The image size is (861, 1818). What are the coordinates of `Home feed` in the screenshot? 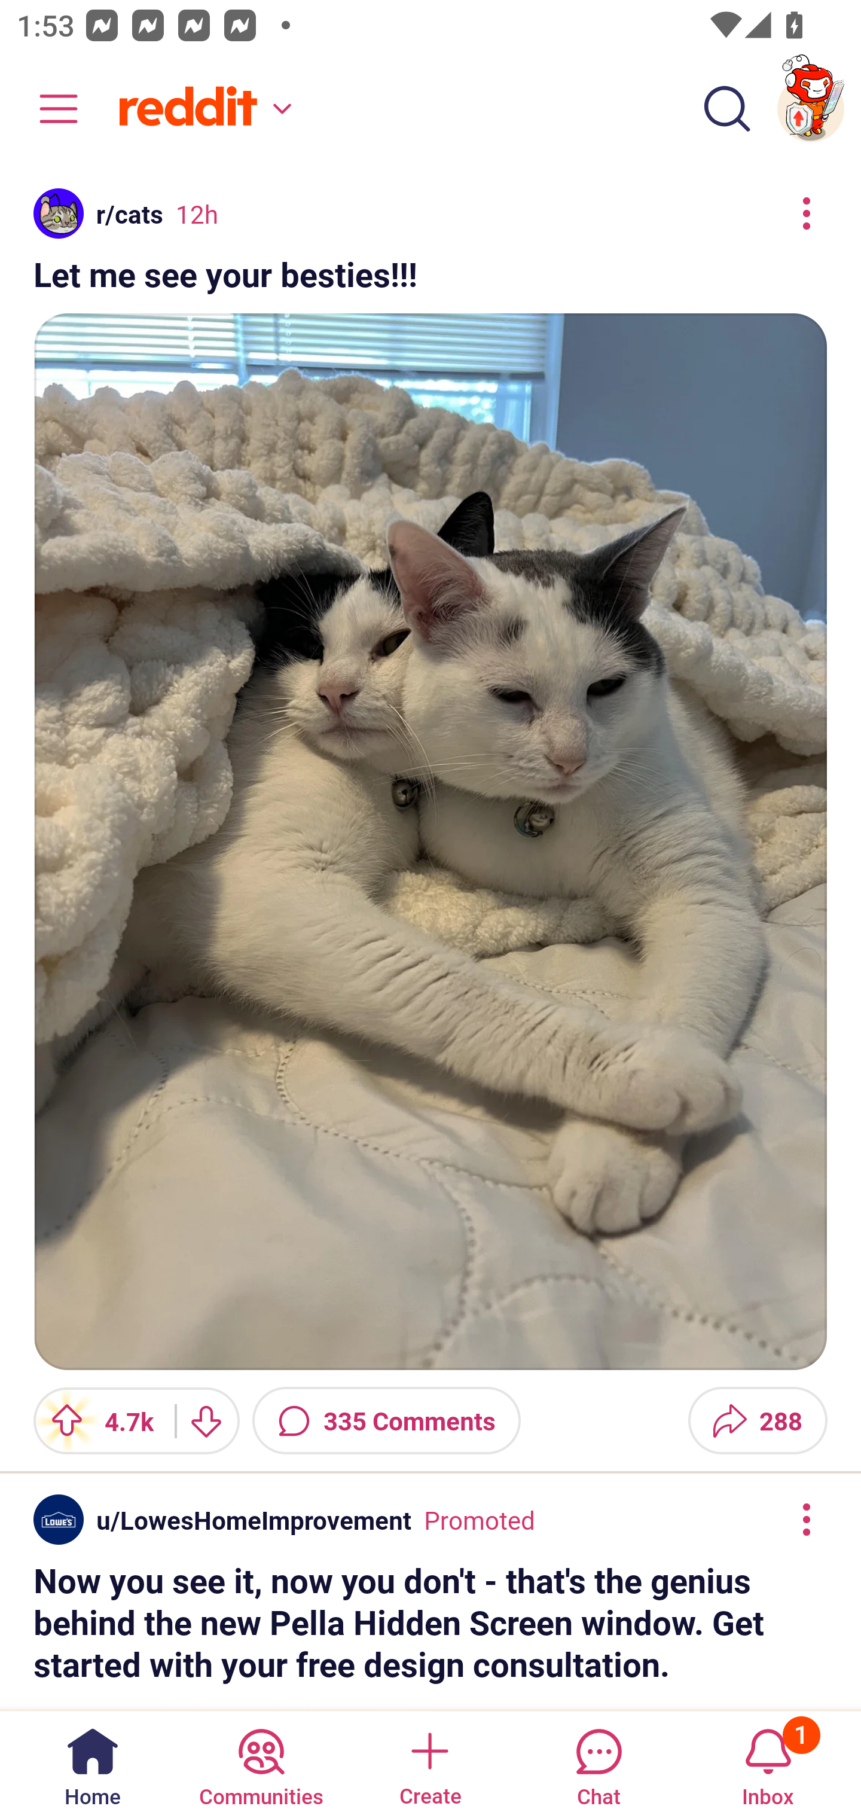 It's located at (201, 109).